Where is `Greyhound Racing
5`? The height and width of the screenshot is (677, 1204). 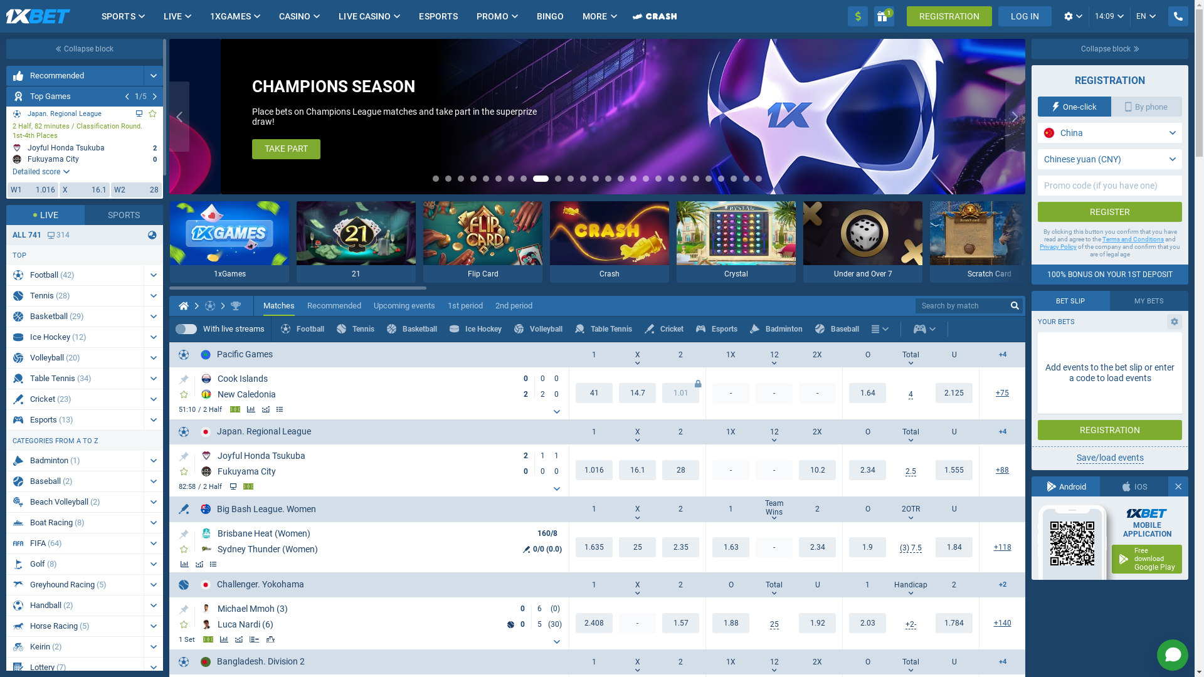 Greyhound Racing
5 is located at coordinates (75, 585).